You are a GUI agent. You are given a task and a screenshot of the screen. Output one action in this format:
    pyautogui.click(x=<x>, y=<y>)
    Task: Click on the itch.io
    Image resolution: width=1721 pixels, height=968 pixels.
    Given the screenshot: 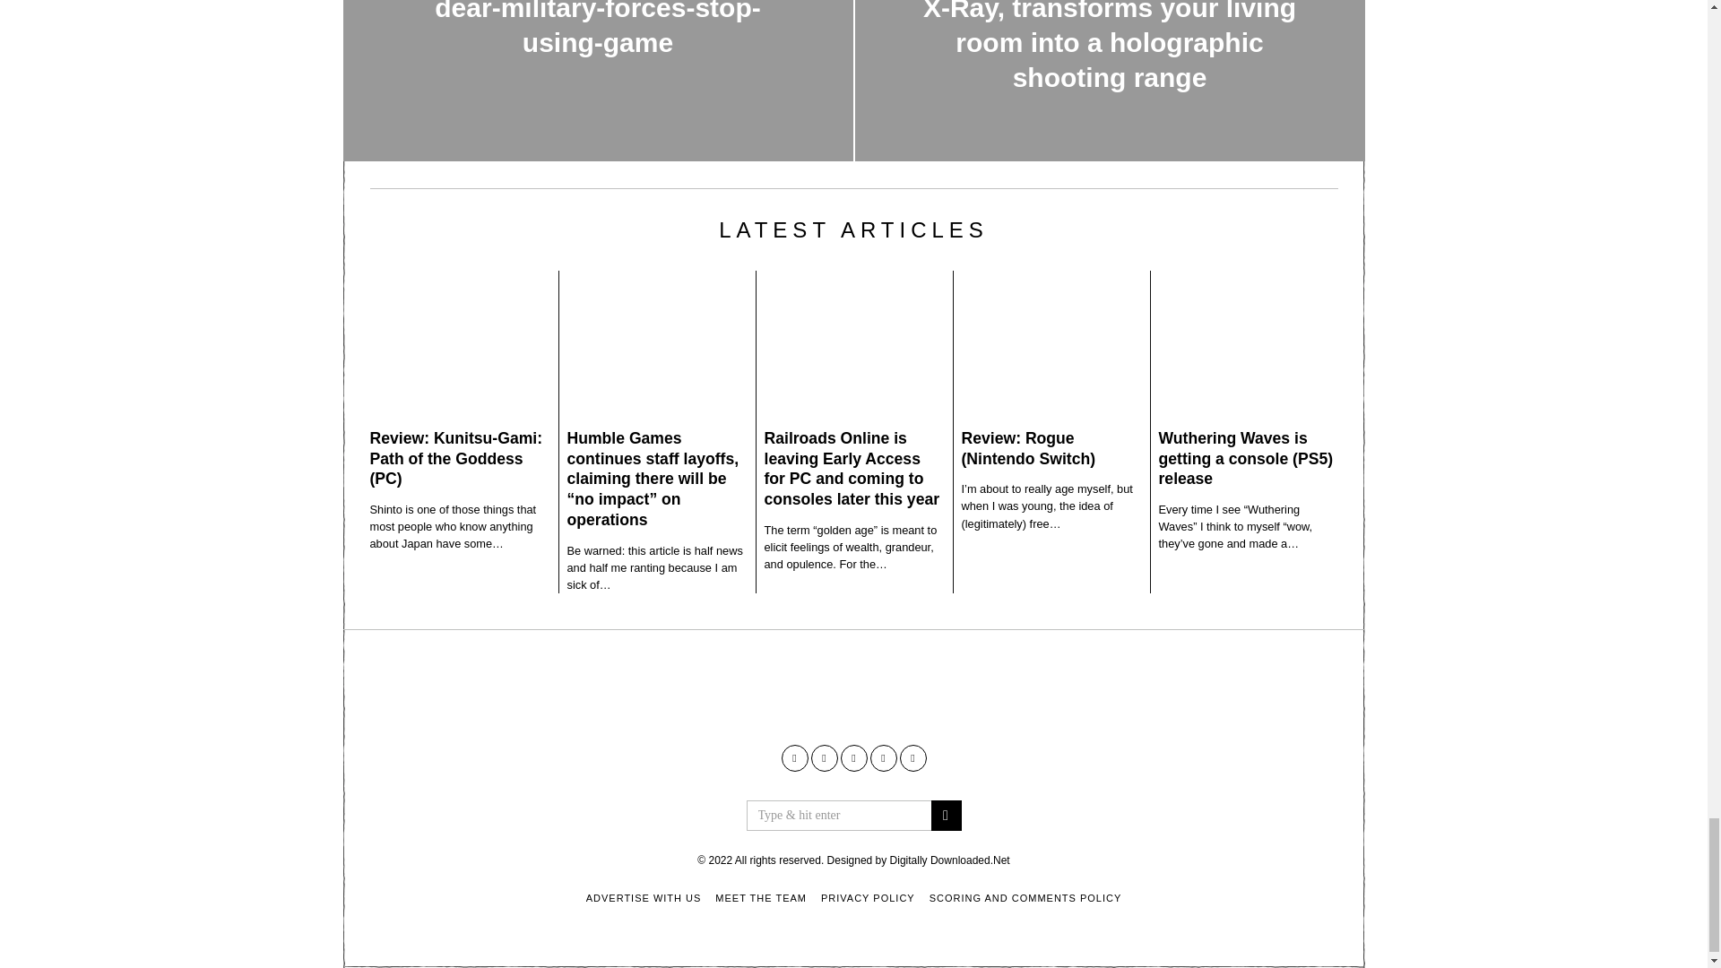 What is the action you would take?
    pyautogui.click(x=853, y=757)
    